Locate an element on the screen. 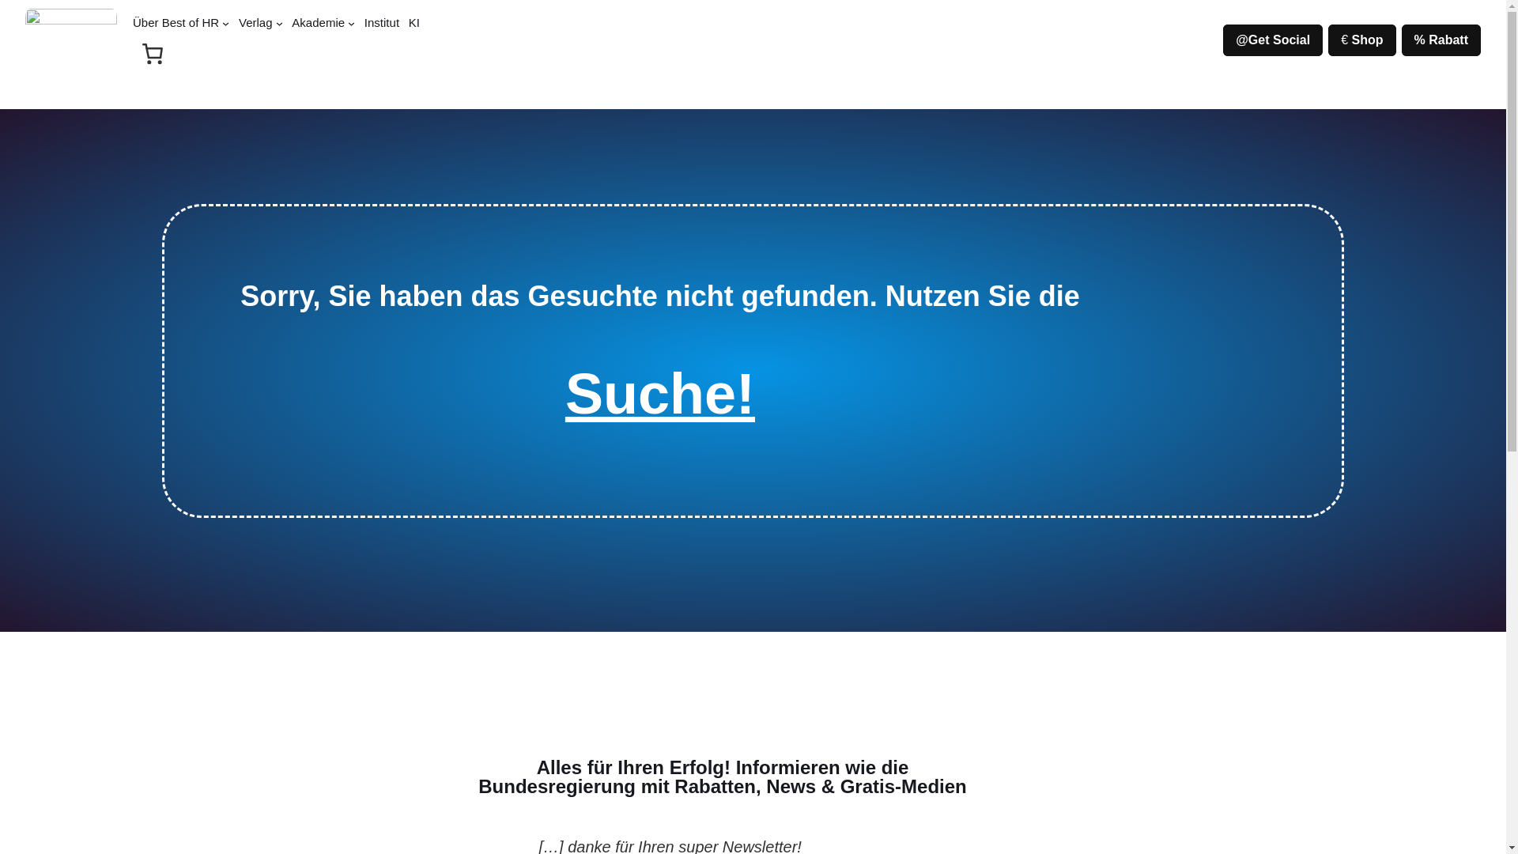 This screenshot has width=1518, height=854. Institut is located at coordinates (381, 22).